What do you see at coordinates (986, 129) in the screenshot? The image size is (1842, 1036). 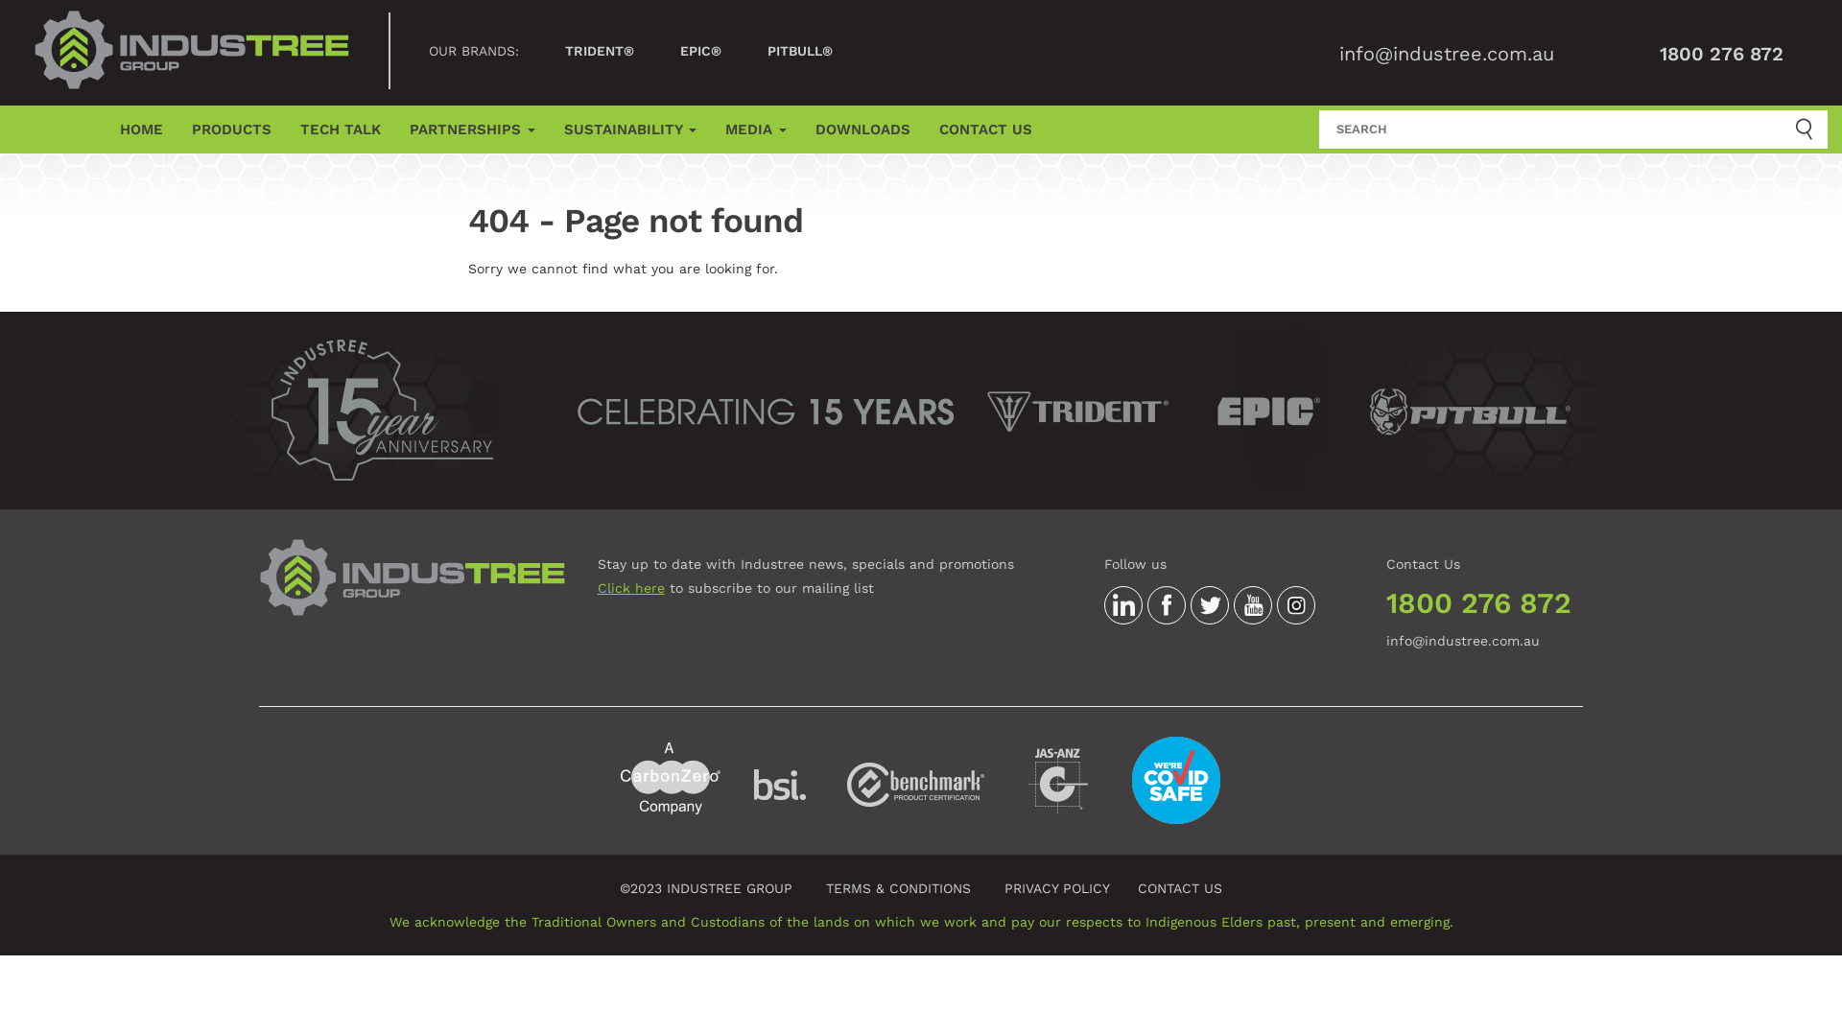 I see `CONTACT US` at bounding box center [986, 129].